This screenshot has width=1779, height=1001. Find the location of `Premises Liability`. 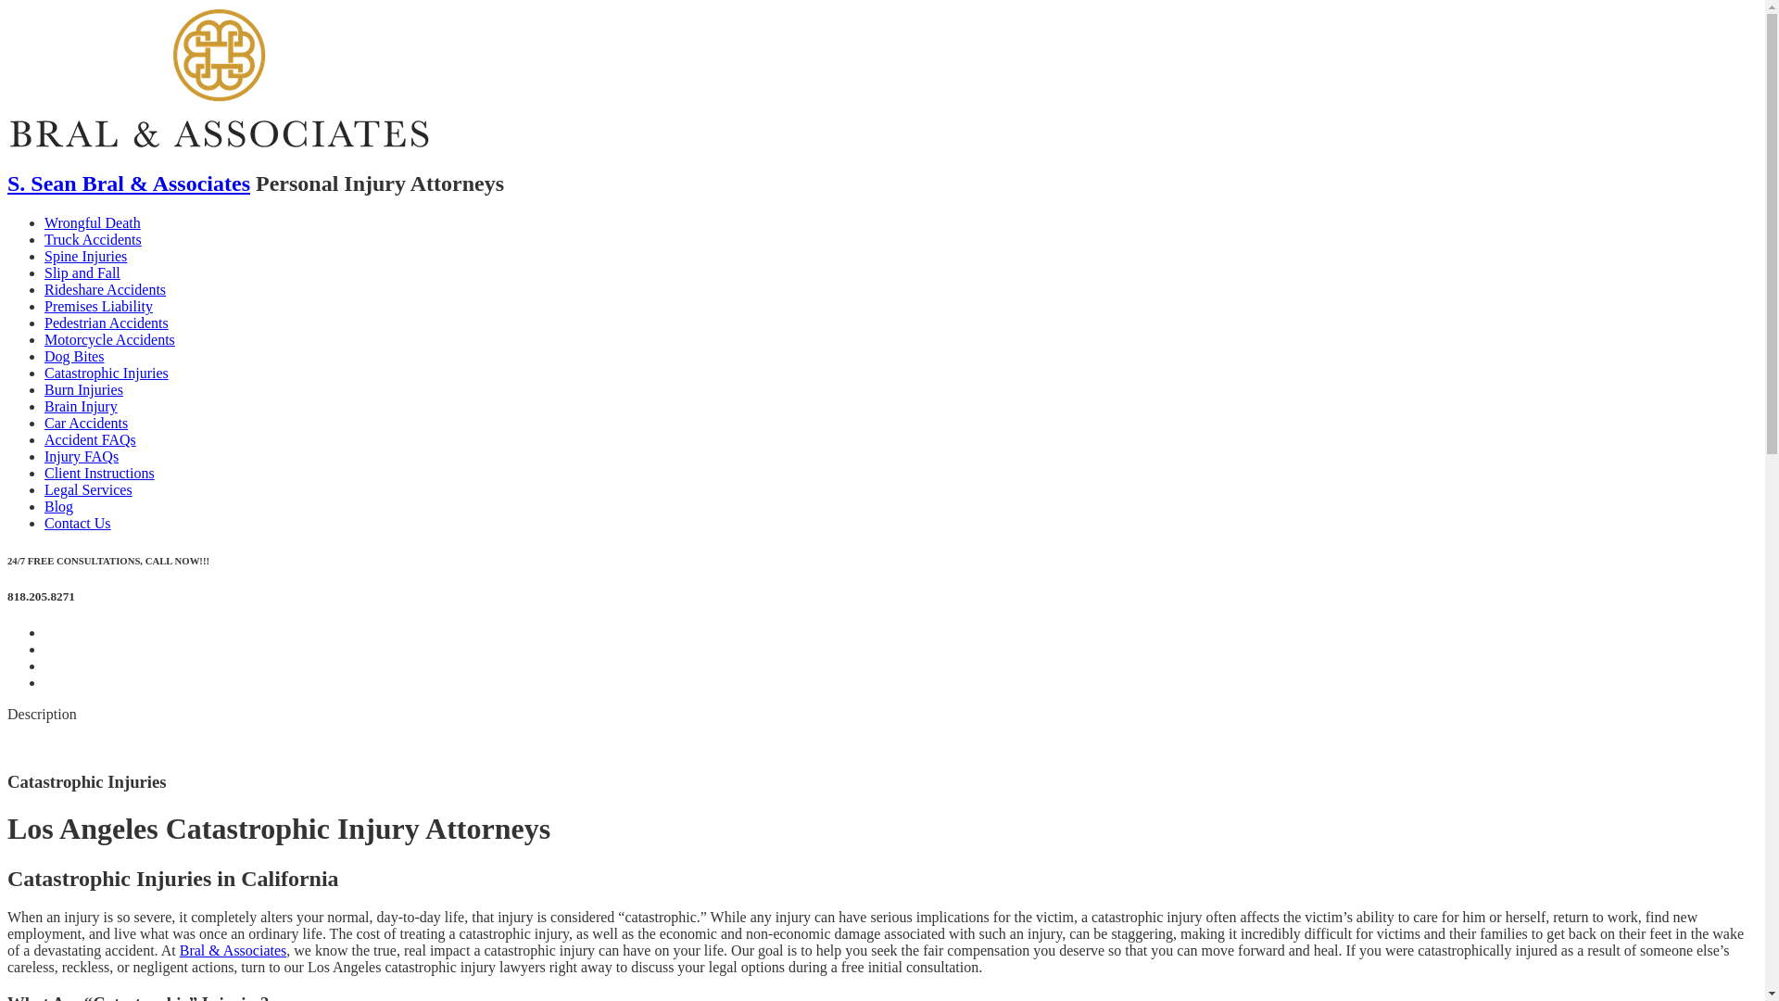

Premises Liability is located at coordinates (98, 306).